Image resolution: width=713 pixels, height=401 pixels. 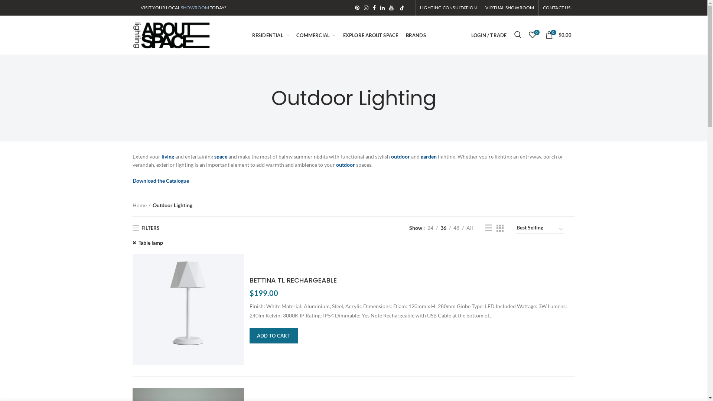 What do you see at coordinates (167, 157) in the screenshot?
I see `living` at bounding box center [167, 157].